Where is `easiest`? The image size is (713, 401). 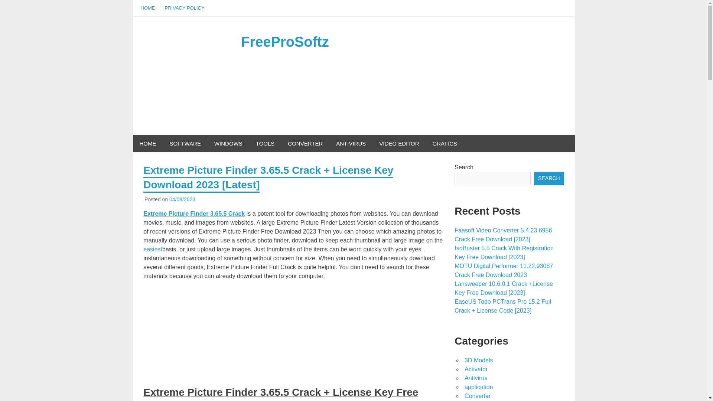 easiest is located at coordinates (153, 250).